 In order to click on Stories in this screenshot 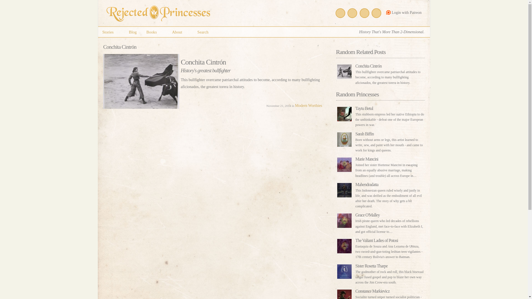, I will do `click(111, 32)`.